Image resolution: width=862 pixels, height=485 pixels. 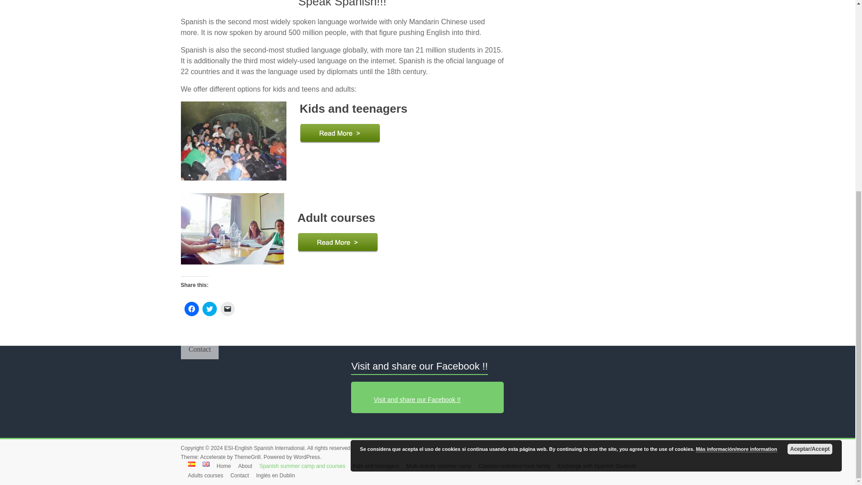 I want to click on ESI-English Spanish International, so click(x=264, y=448).